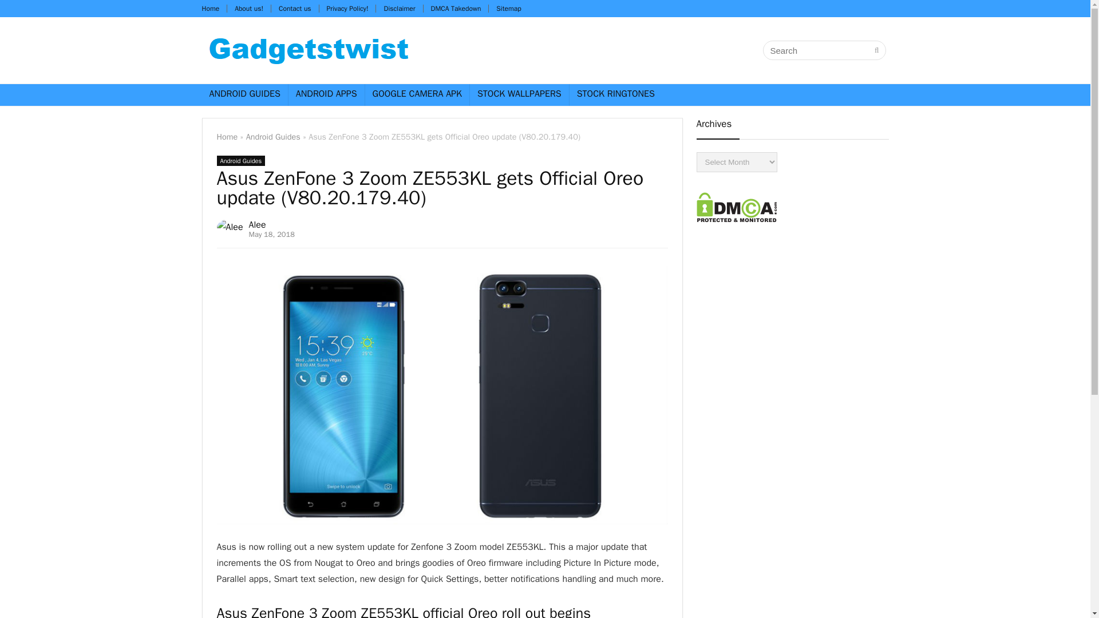 This screenshot has width=1099, height=618. Describe the element at coordinates (347, 8) in the screenshot. I see `Privacy Policy!` at that location.